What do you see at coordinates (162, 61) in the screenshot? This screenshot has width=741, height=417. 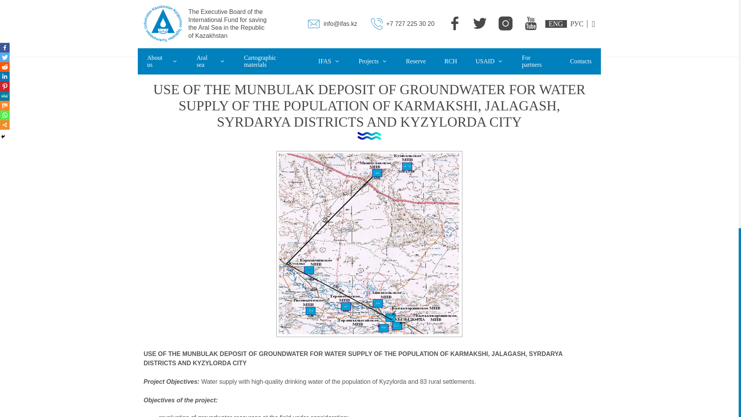 I see `About us` at bounding box center [162, 61].